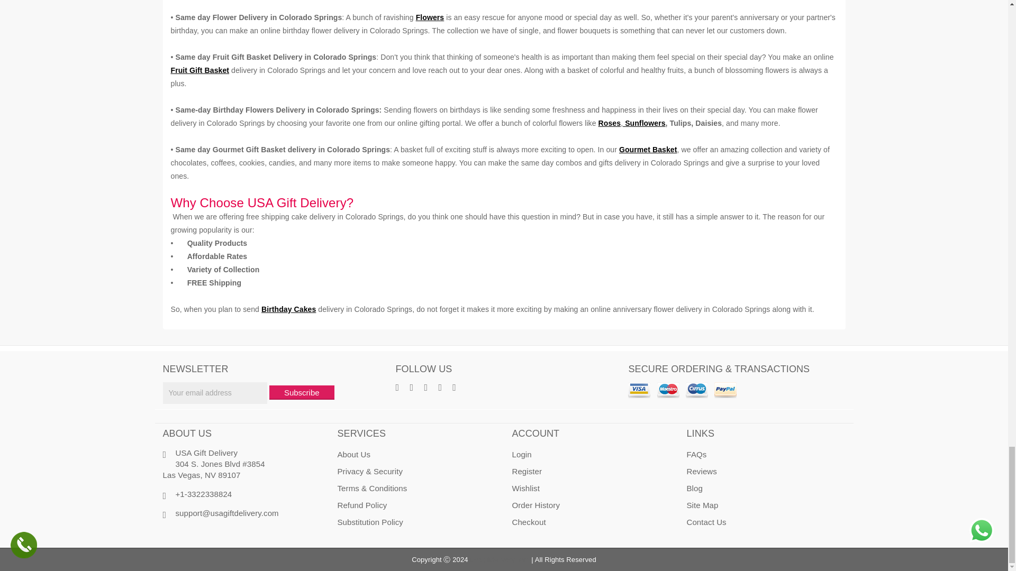 The height and width of the screenshot is (571, 1016). Describe the element at coordinates (282, 532) in the screenshot. I see `fb:like Facebook Social Plugin` at that location.